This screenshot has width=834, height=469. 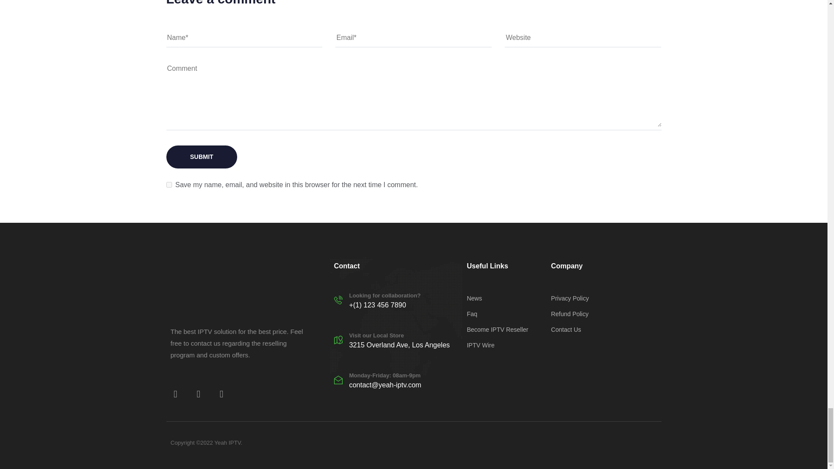 I want to click on Submit, so click(x=202, y=156).